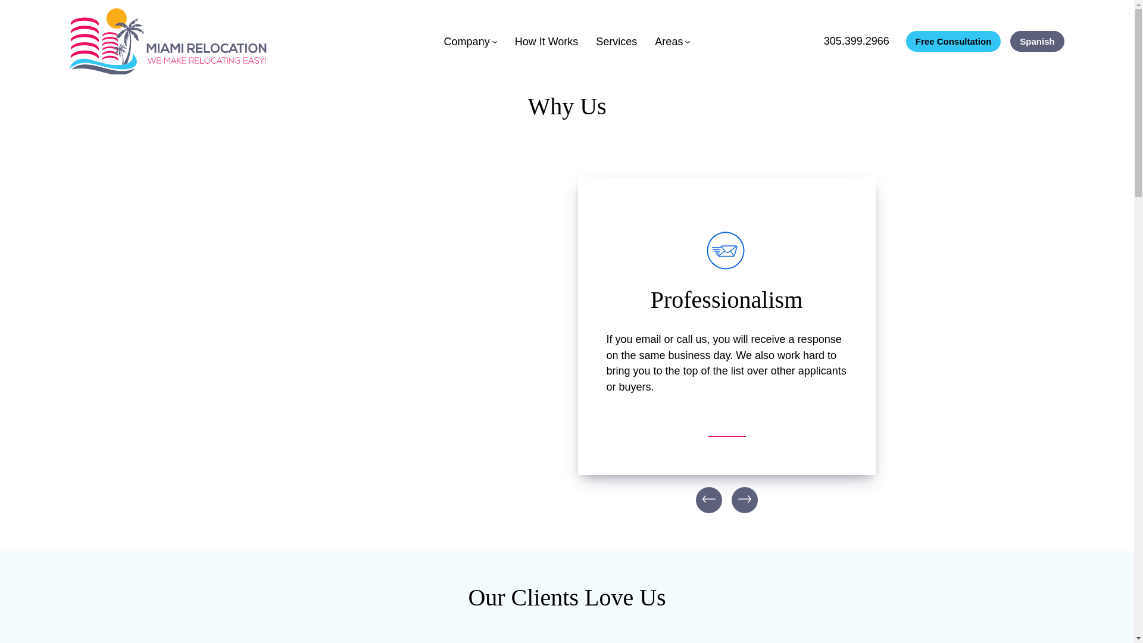 The height and width of the screenshot is (643, 1143). What do you see at coordinates (616, 40) in the screenshot?
I see `Services` at bounding box center [616, 40].